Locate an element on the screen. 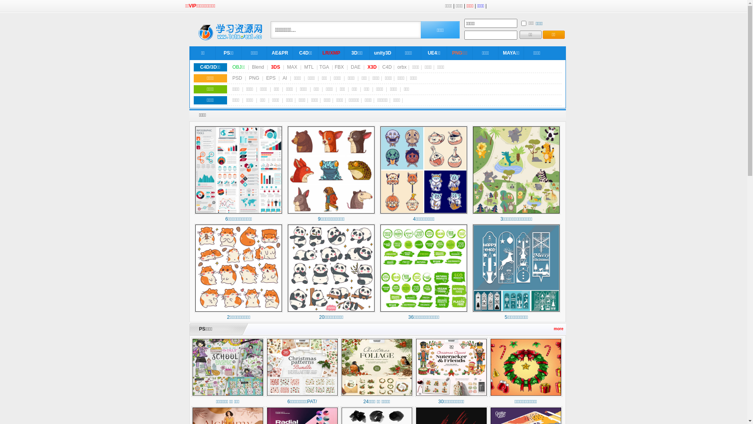 The image size is (753, 424). MAX is located at coordinates (292, 67).